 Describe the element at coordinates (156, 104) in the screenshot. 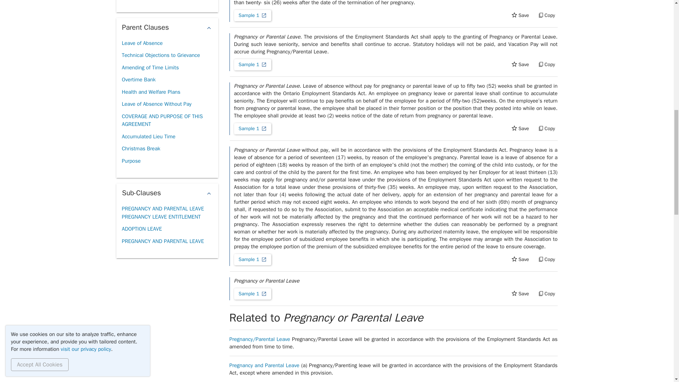

I see `Leave of Absence Without Pay` at that location.